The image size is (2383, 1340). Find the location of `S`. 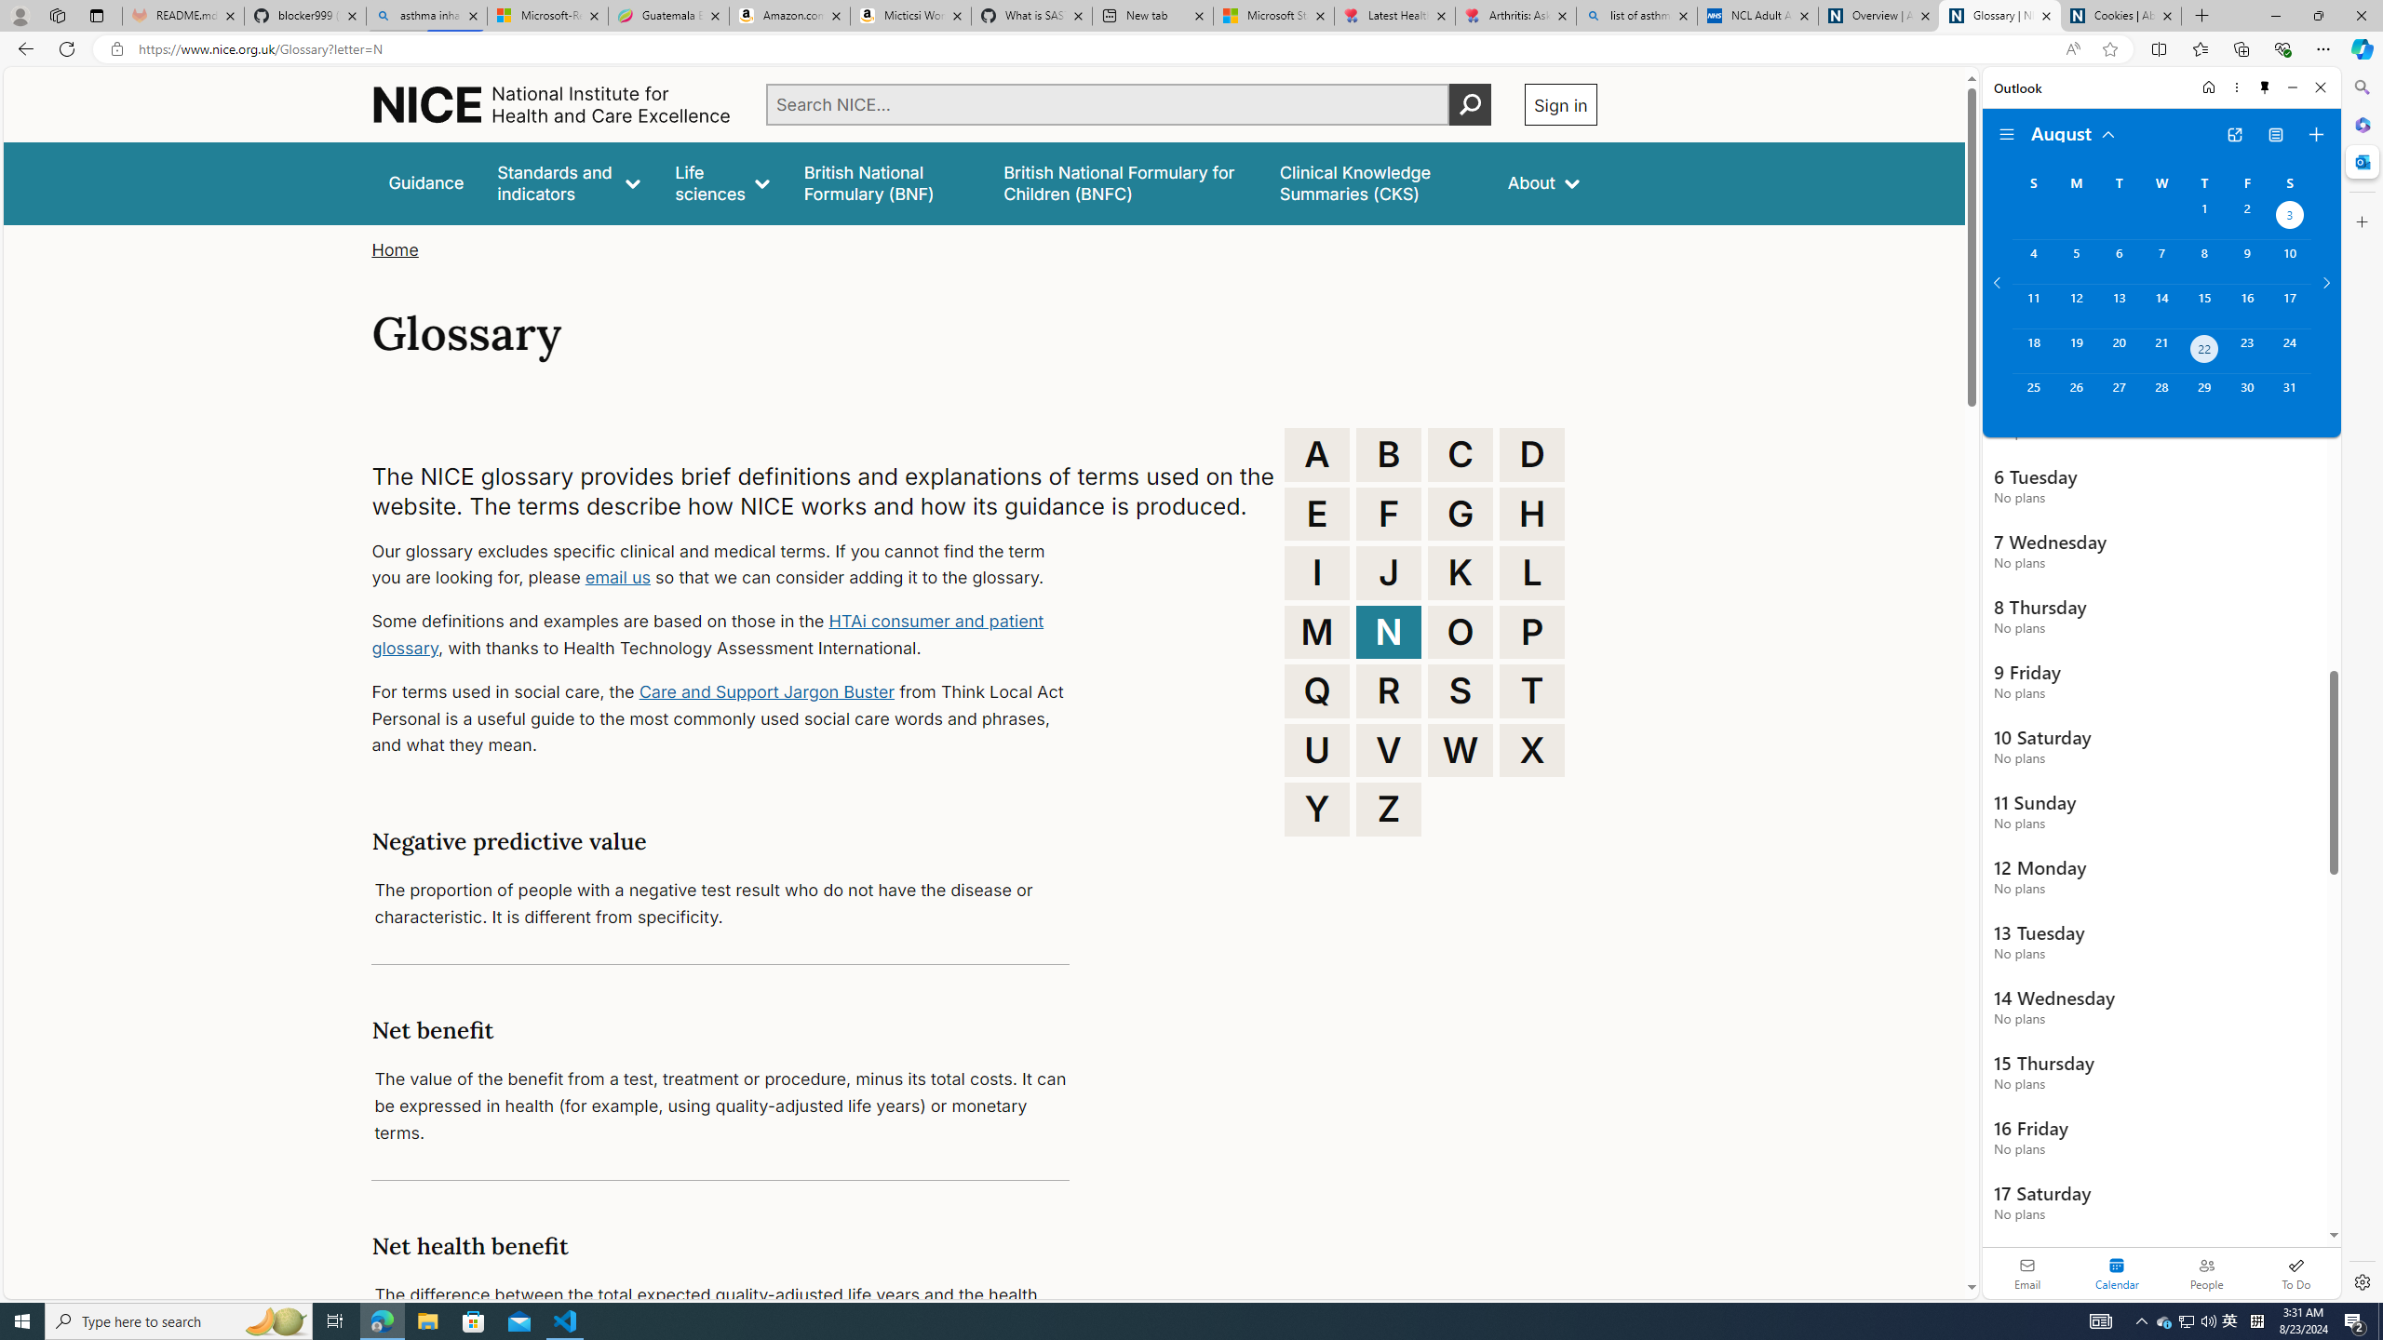

S is located at coordinates (1461, 690).